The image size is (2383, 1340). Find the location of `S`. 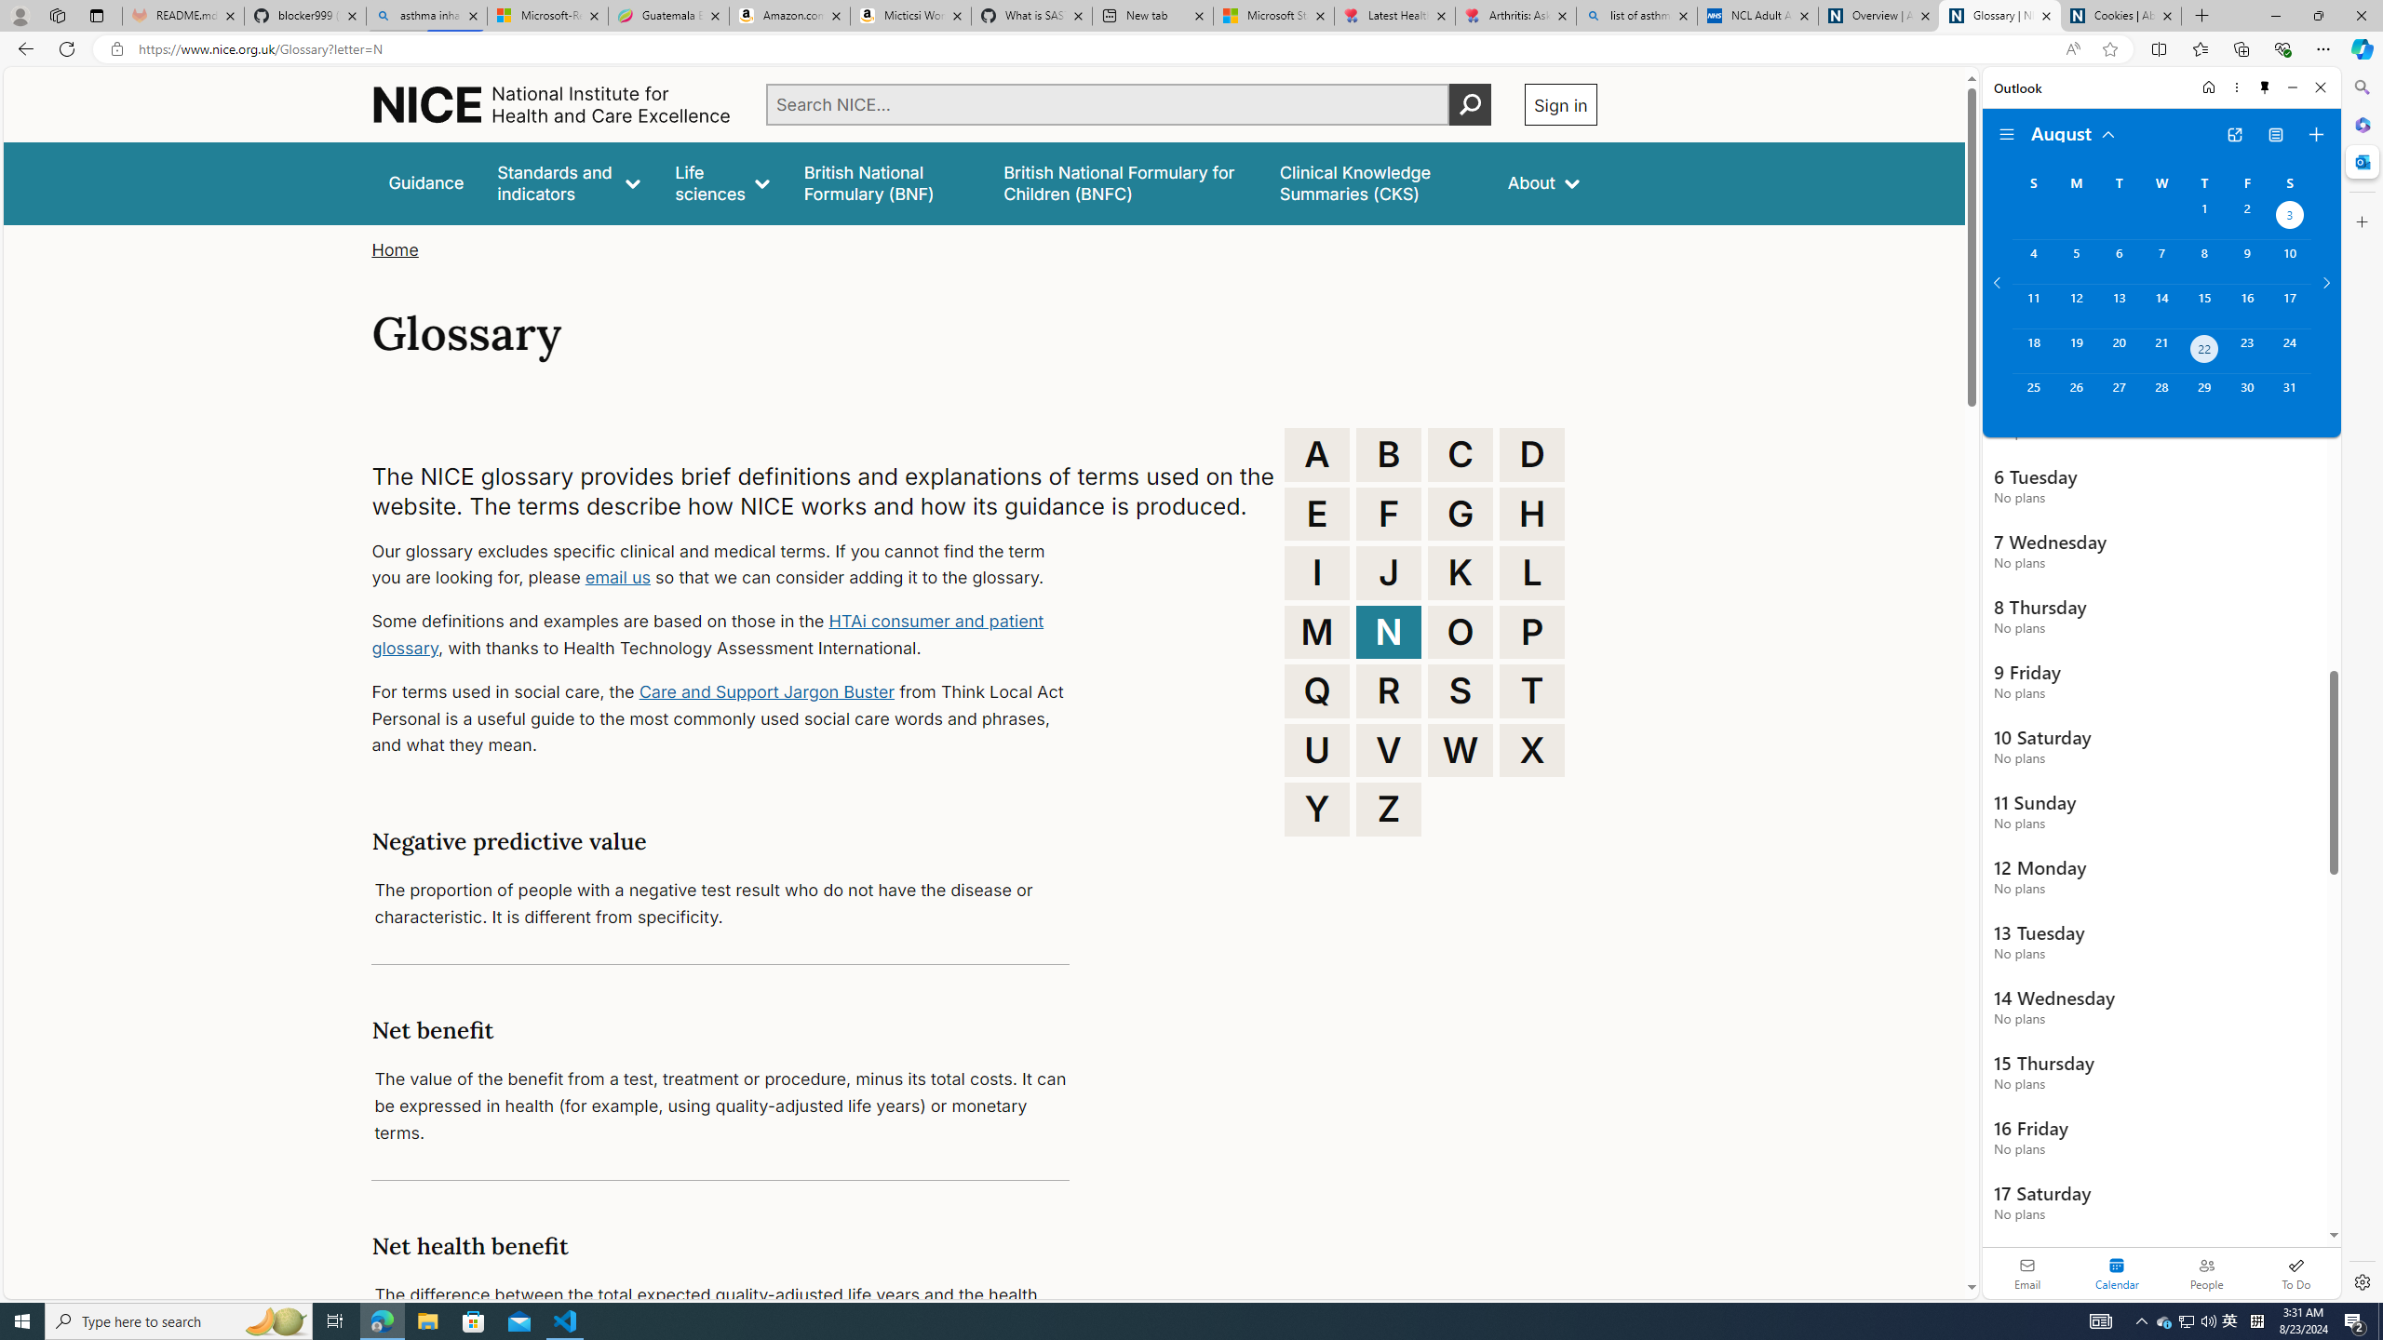

S is located at coordinates (1461, 690).